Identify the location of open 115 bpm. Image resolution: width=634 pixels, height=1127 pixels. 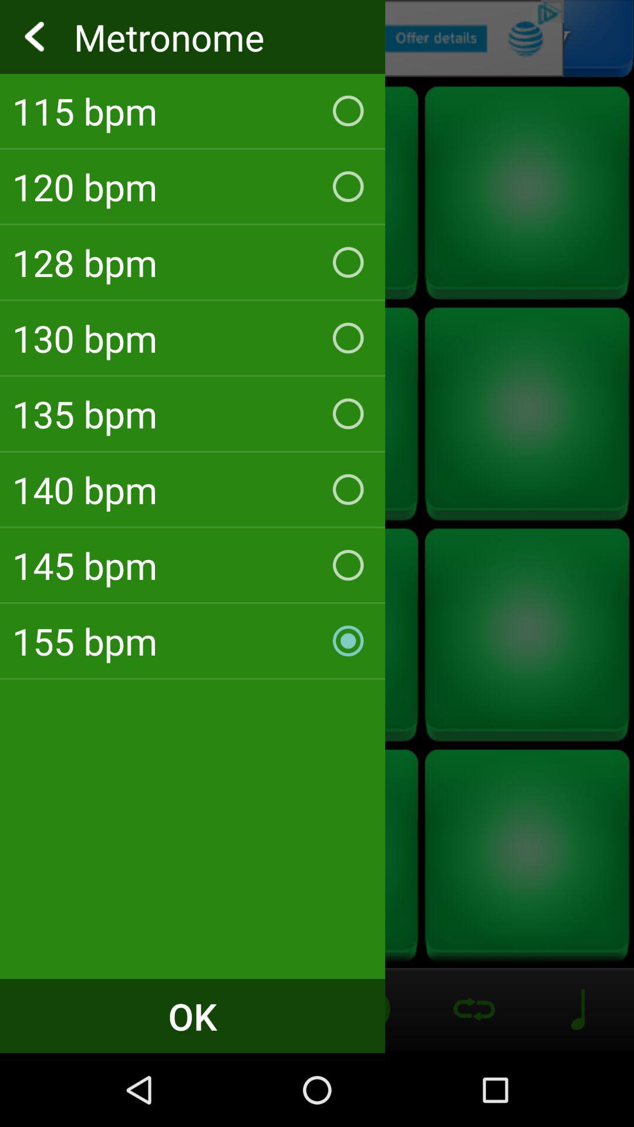
(193, 110).